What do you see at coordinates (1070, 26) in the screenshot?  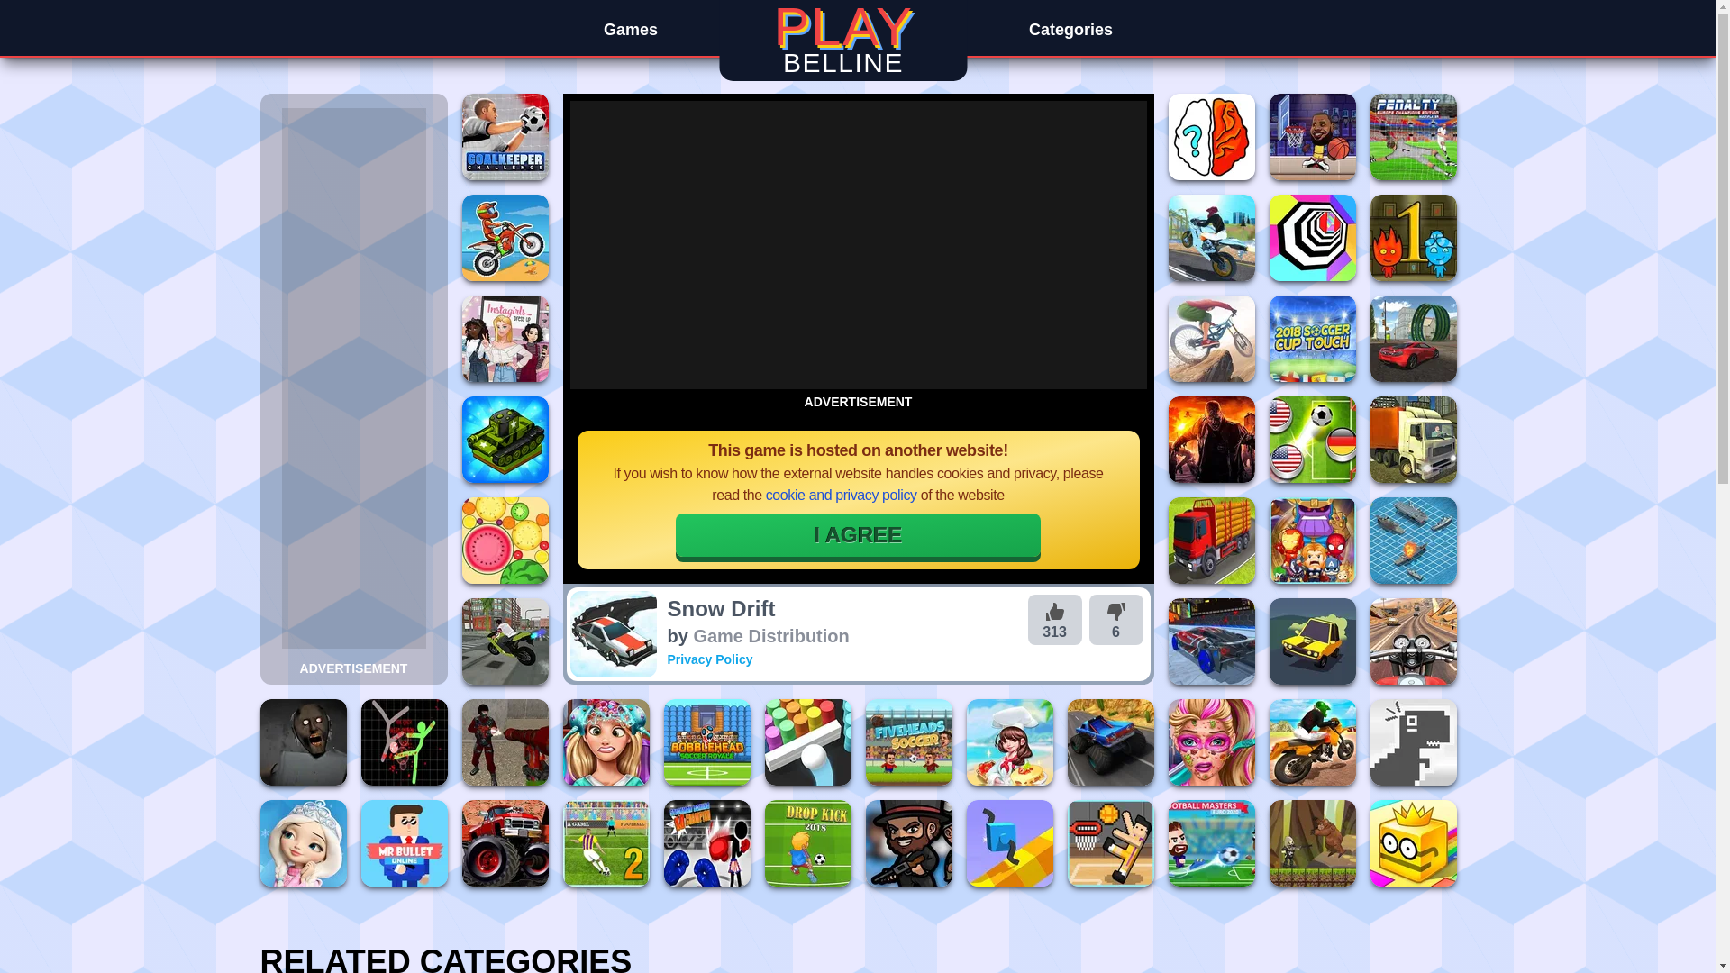 I see `Categories` at bounding box center [1070, 26].